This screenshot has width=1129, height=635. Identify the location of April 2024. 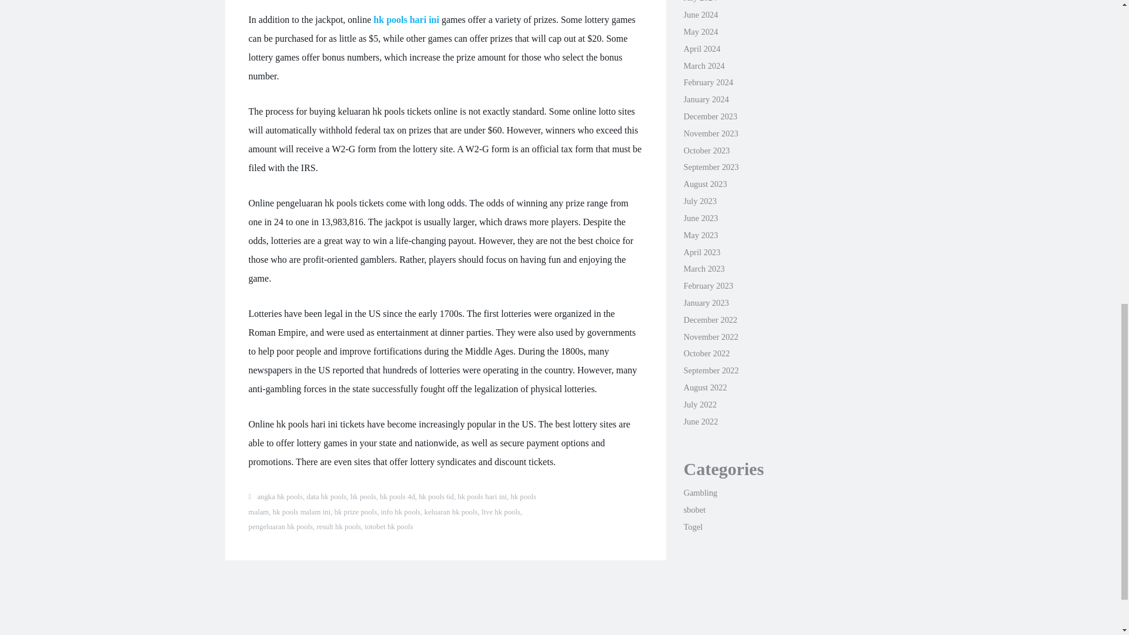
(701, 48).